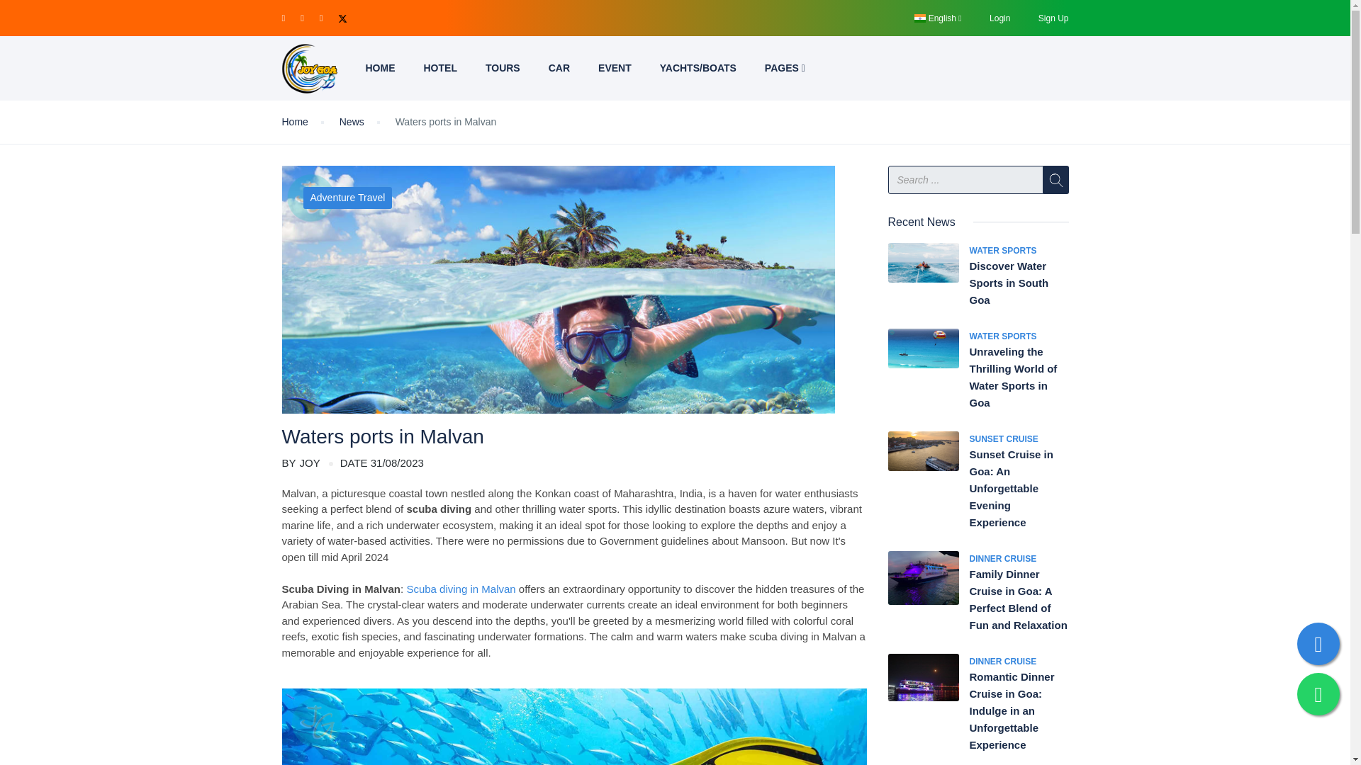 Image resolution: width=1361 pixels, height=765 pixels. Describe the element at coordinates (785, 68) in the screenshot. I see `PAGES` at that location.